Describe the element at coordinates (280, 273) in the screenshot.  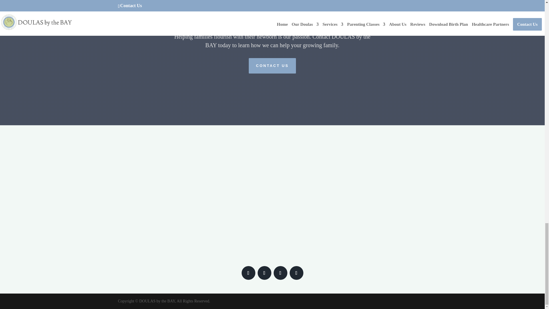
I see `Follow on Youtube` at that location.